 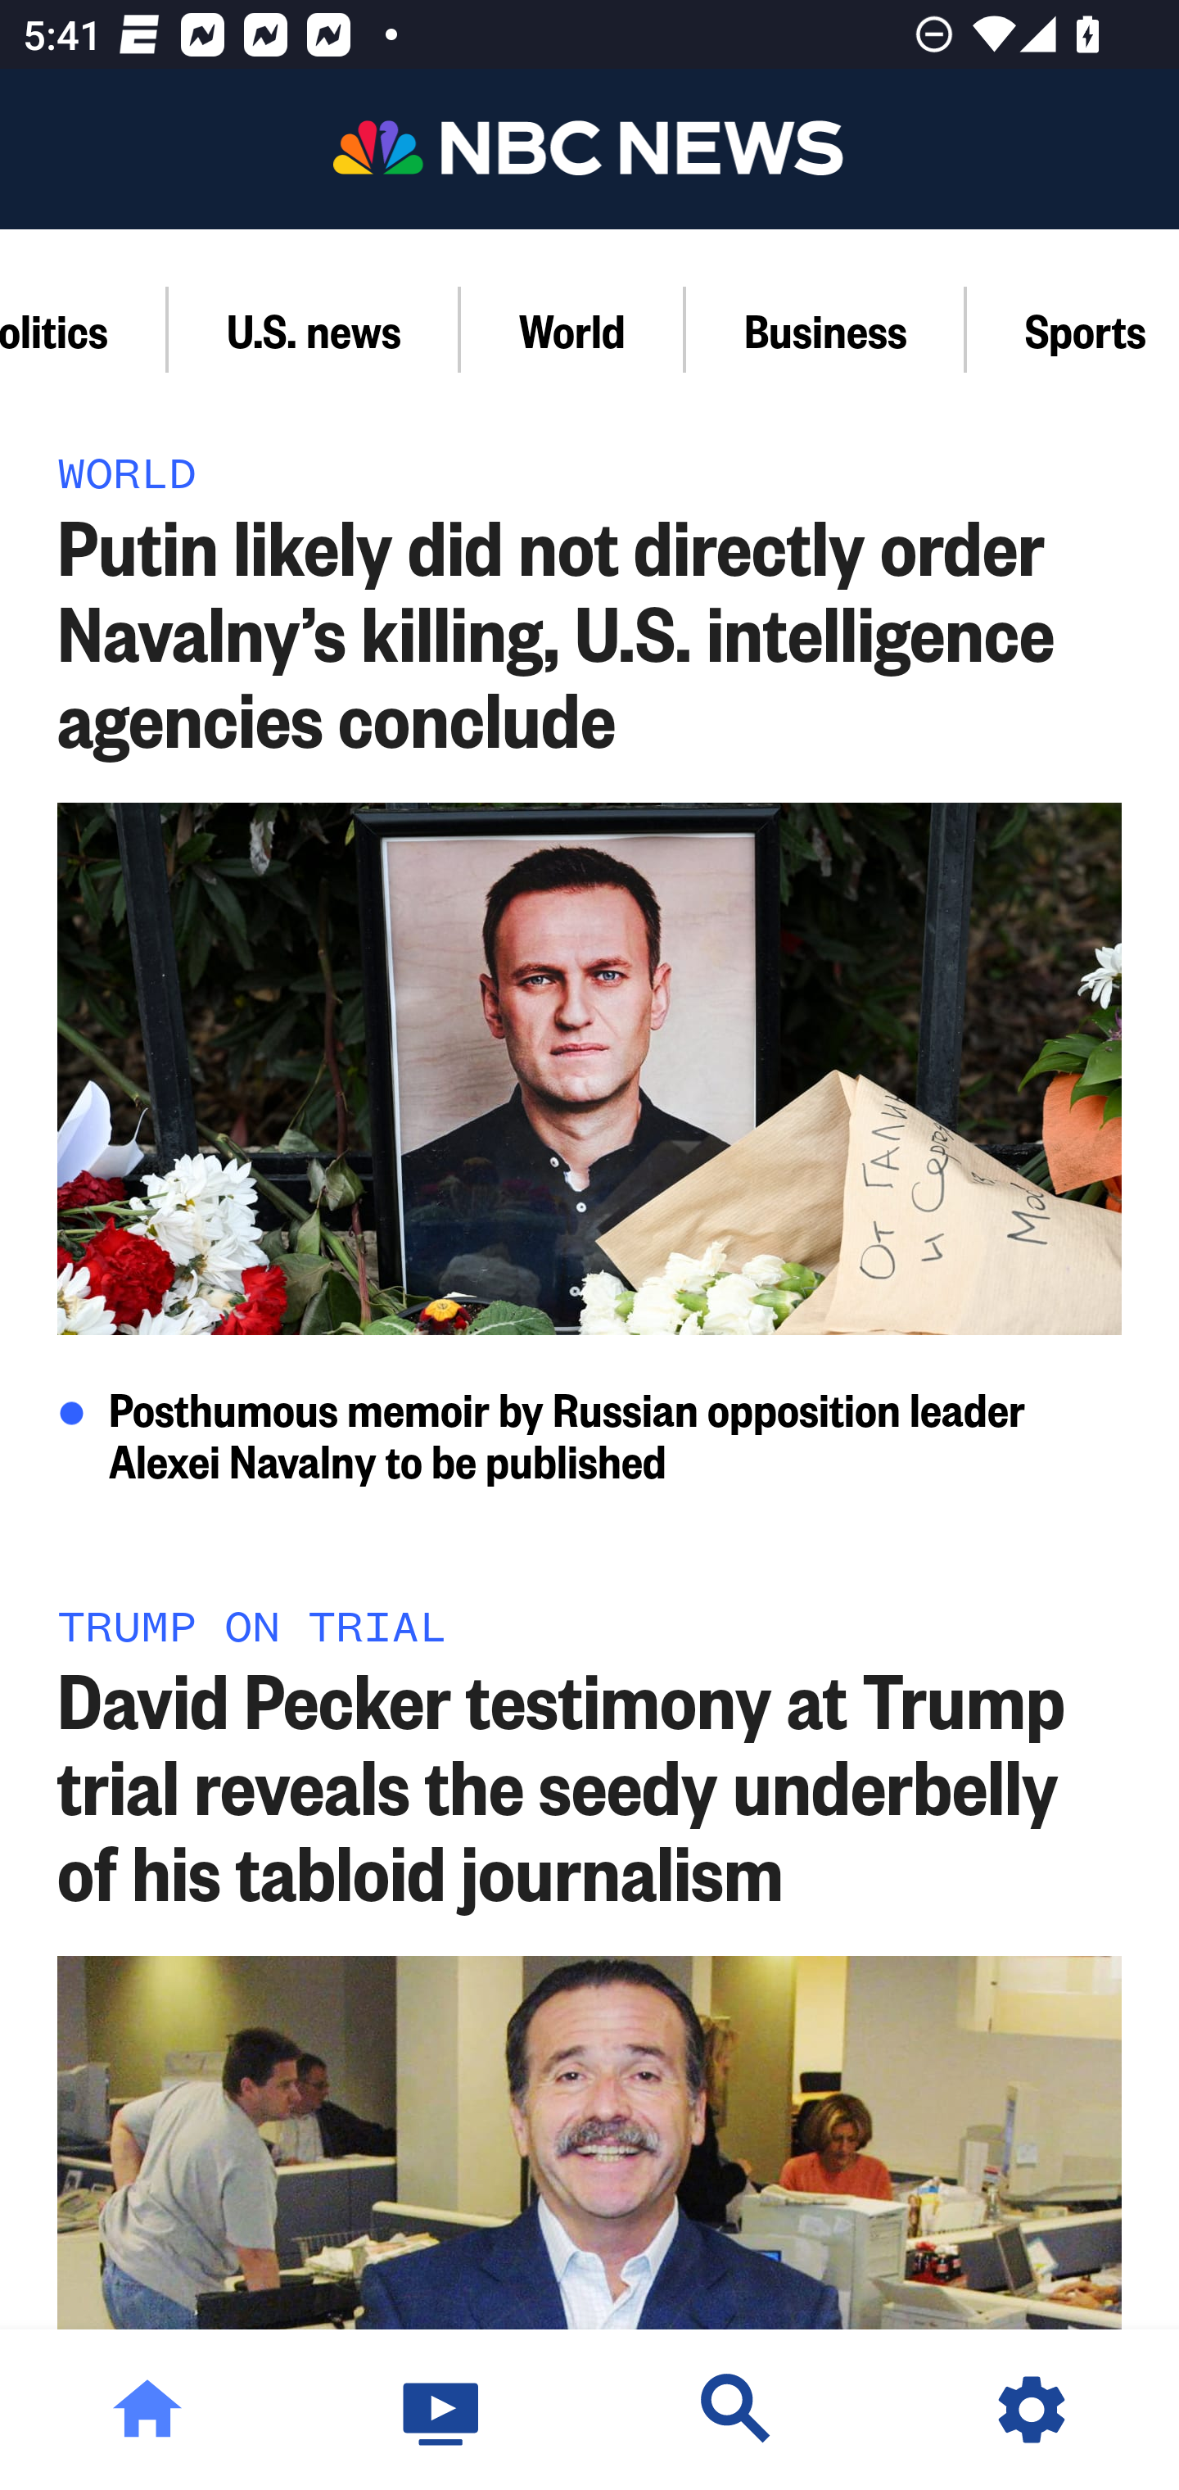 What do you see at coordinates (1073, 329) in the screenshot?
I see `Sports Section,Sports` at bounding box center [1073, 329].